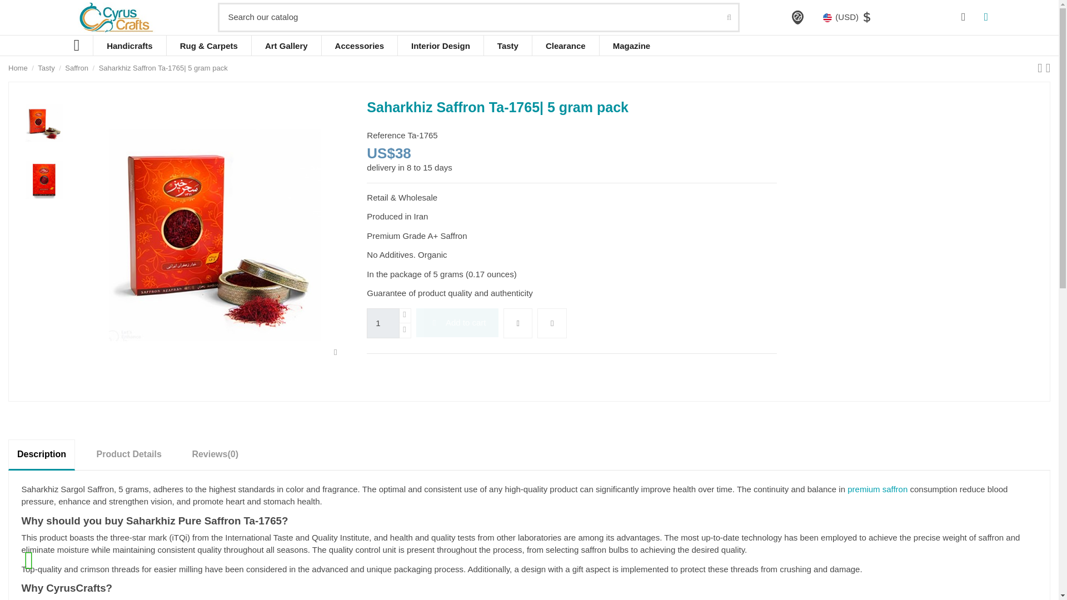 The width and height of the screenshot is (1067, 600). What do you see at coordinates (383, 323) in the screenshot?
I see `1` at bounding box center [383, 323].